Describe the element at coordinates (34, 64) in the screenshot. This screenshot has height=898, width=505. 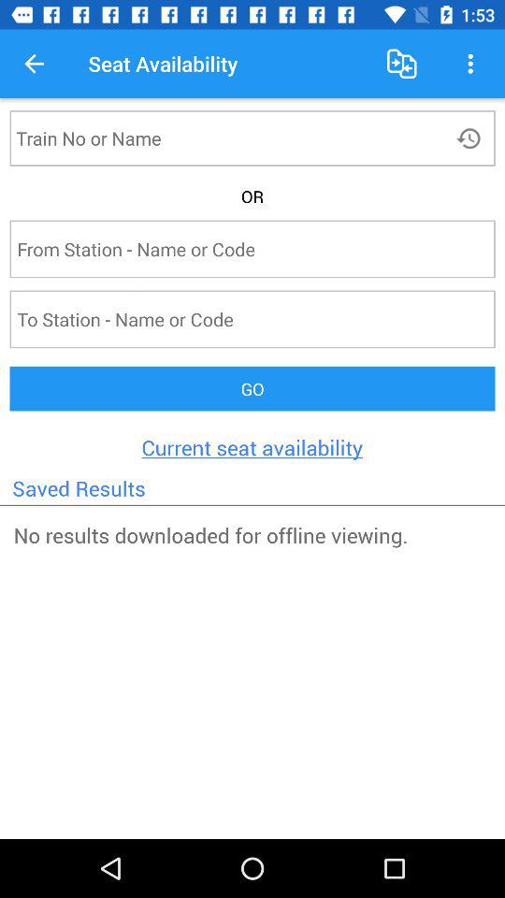
I see `choose icon to the left of the seat availability` at that location.